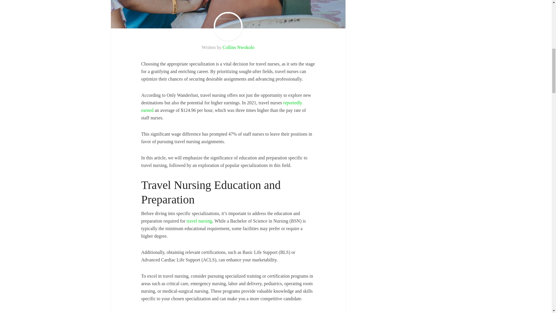  Describe the element at coordinates (239, 47) in the screenshot. I see `Collins Nwokolo` at that location.